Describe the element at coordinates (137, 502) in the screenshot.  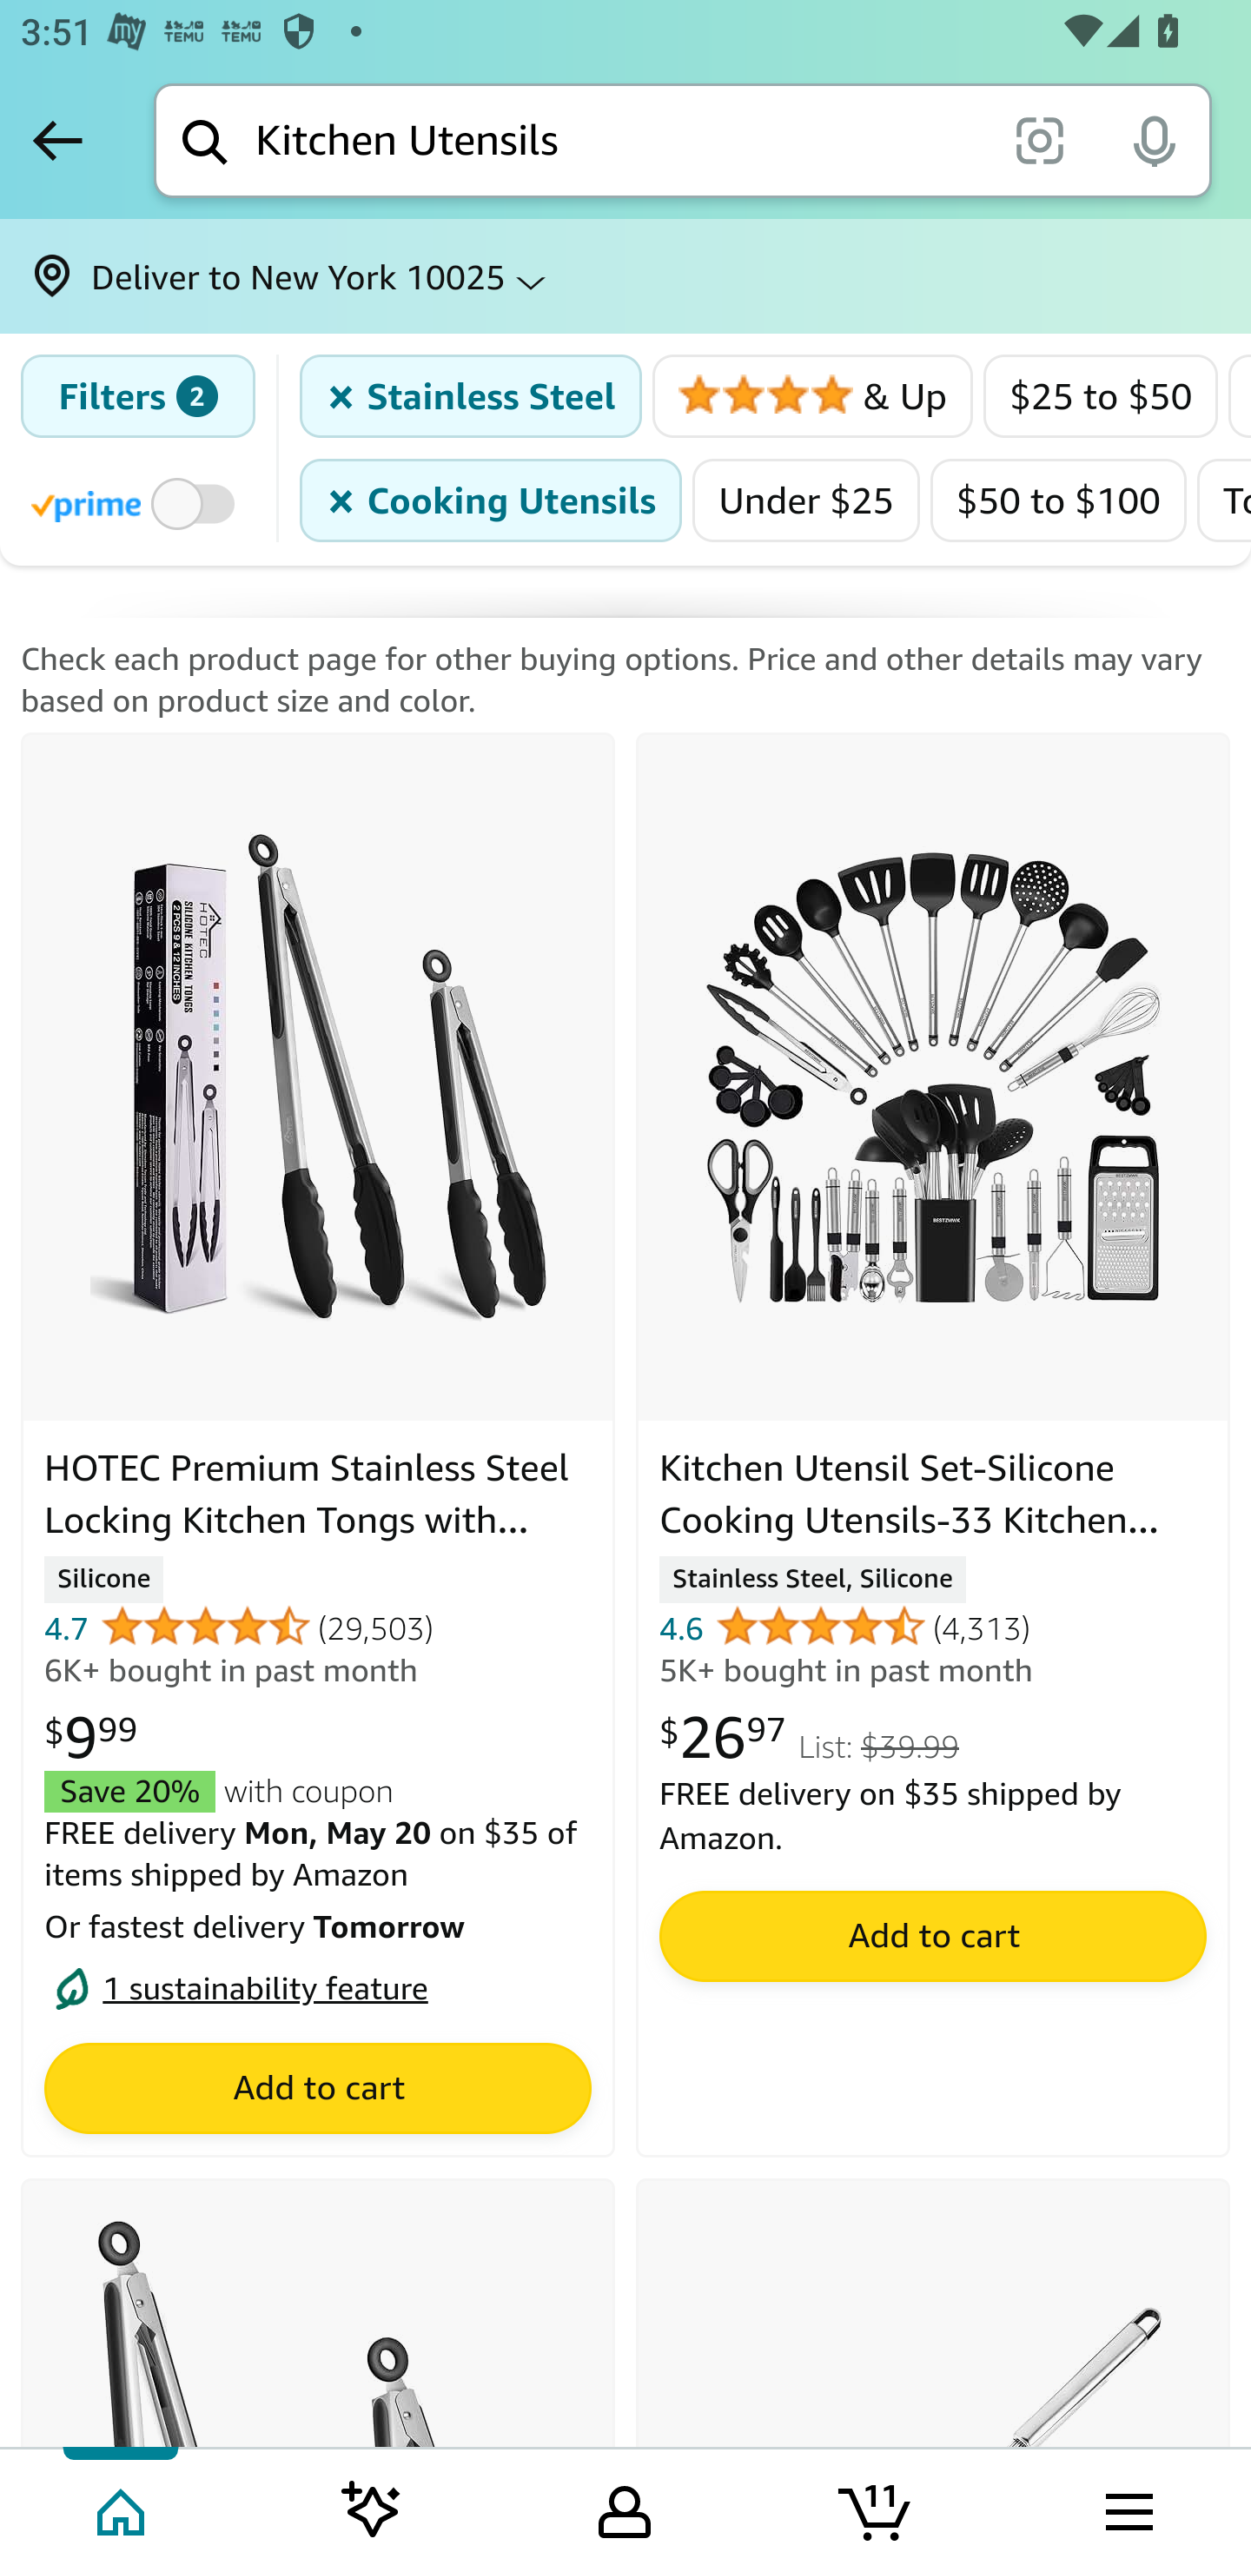
I see `Toggle to filter by Prime products Prime Eligible` at that location.